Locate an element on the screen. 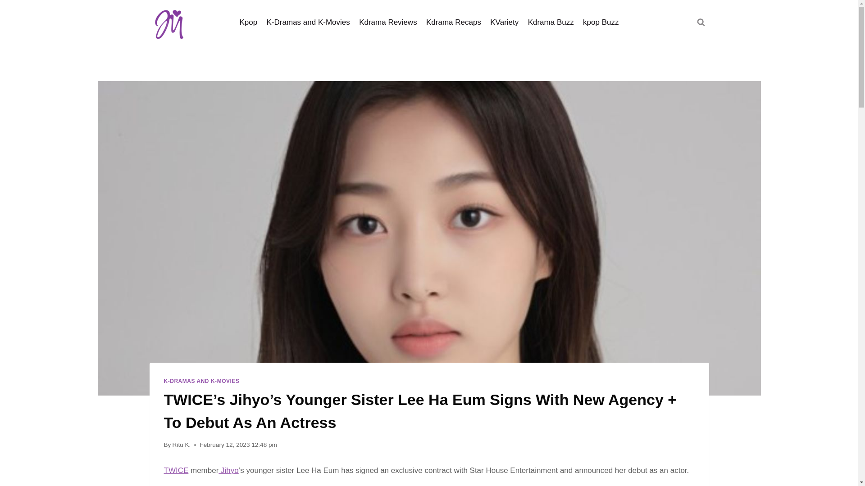 The image size is (865, 486). Jihyo is located at coordinates (228, 470).